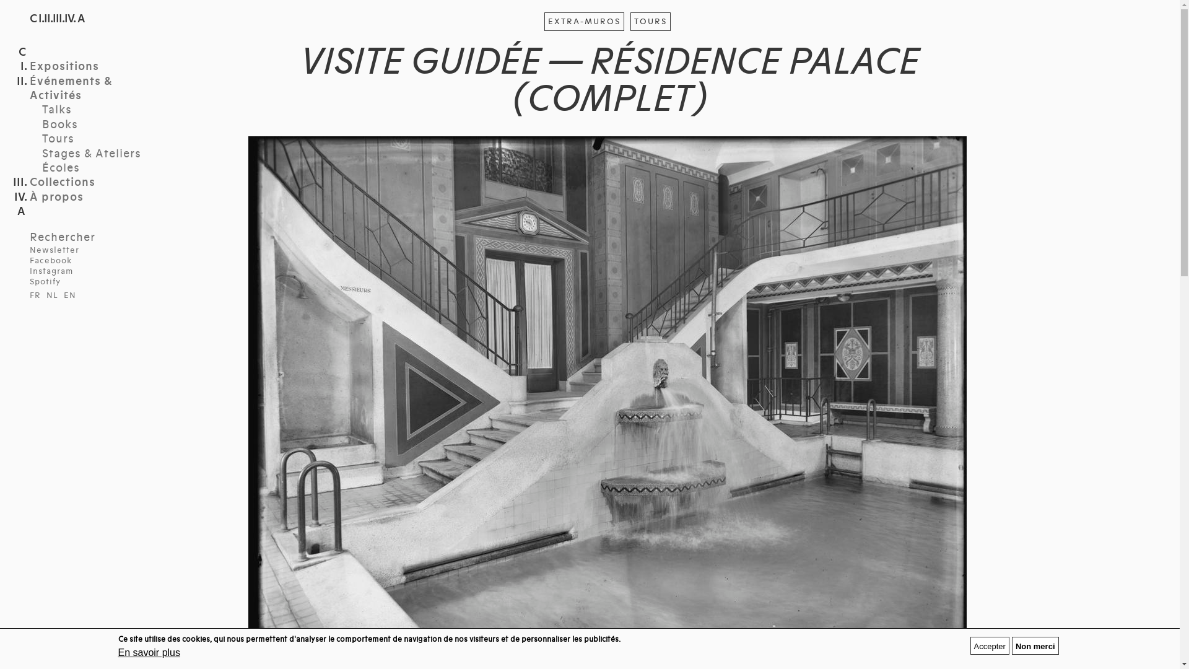 The height and width of the screenshot is (669, 1189). What do you see at coordinates (585, 22) in the screenshot?
I see `EXTRA-MUROS` at bounding box center [585, 22].